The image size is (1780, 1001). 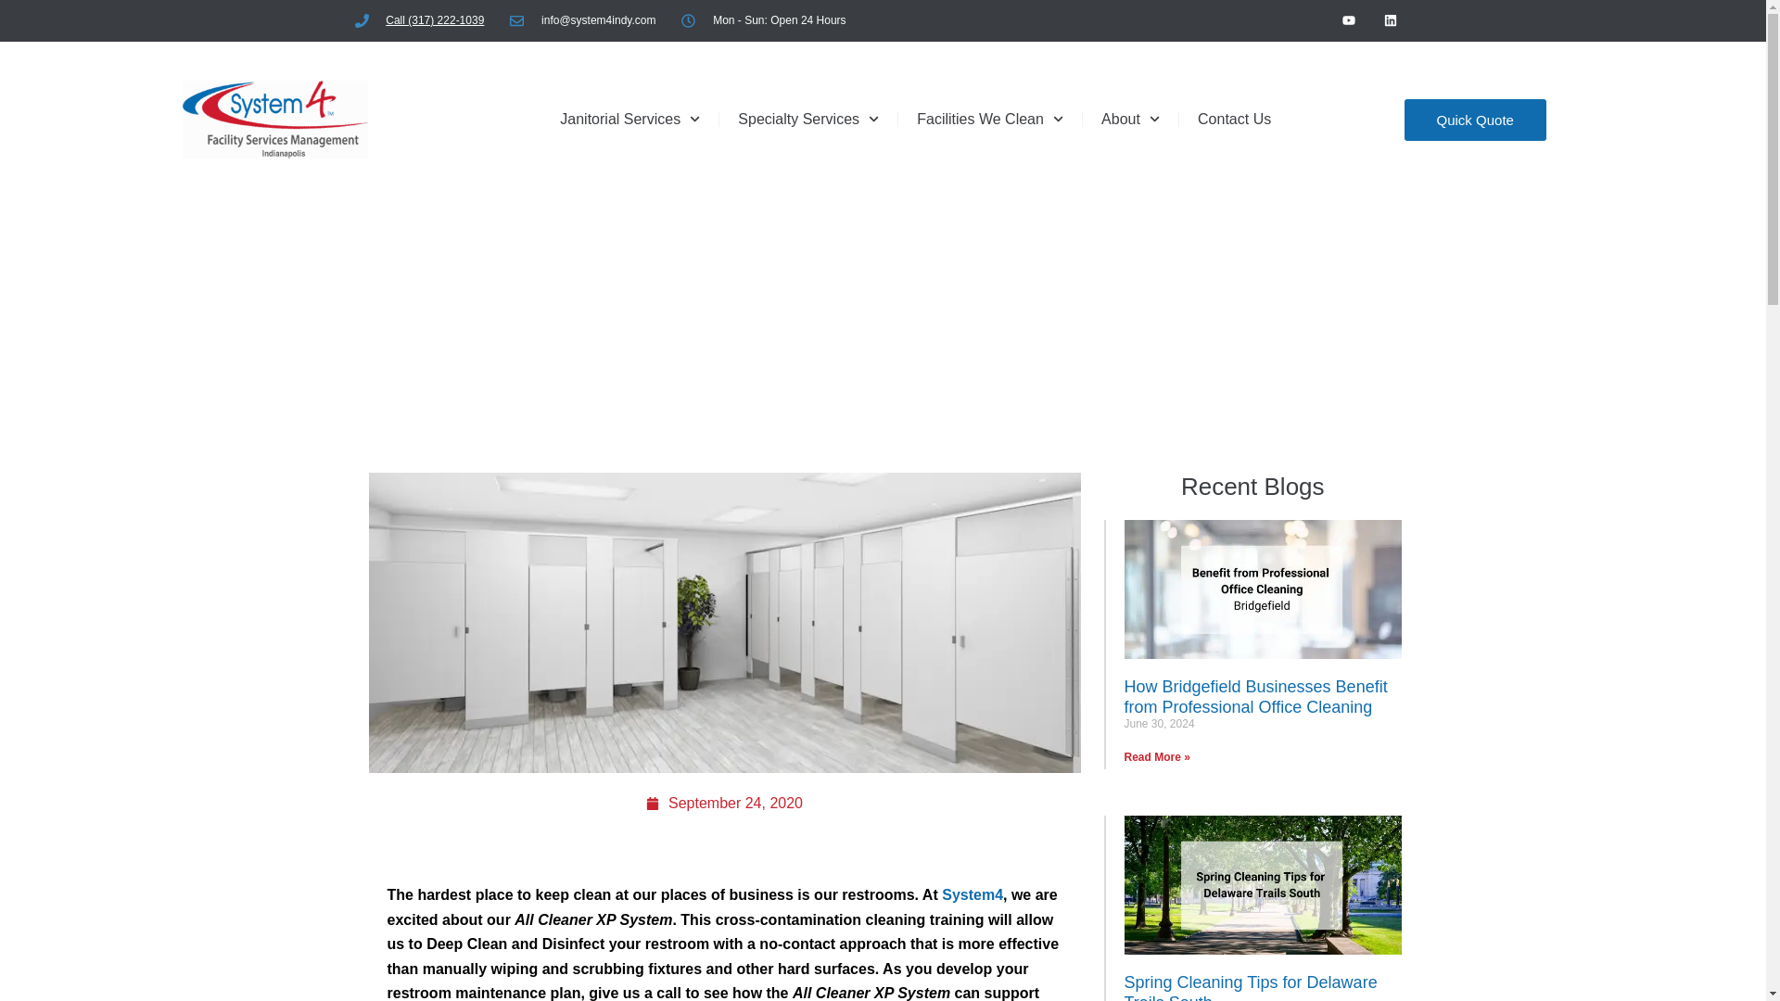 I want to click on Facilities We Clean, so click(x=990, y=119).